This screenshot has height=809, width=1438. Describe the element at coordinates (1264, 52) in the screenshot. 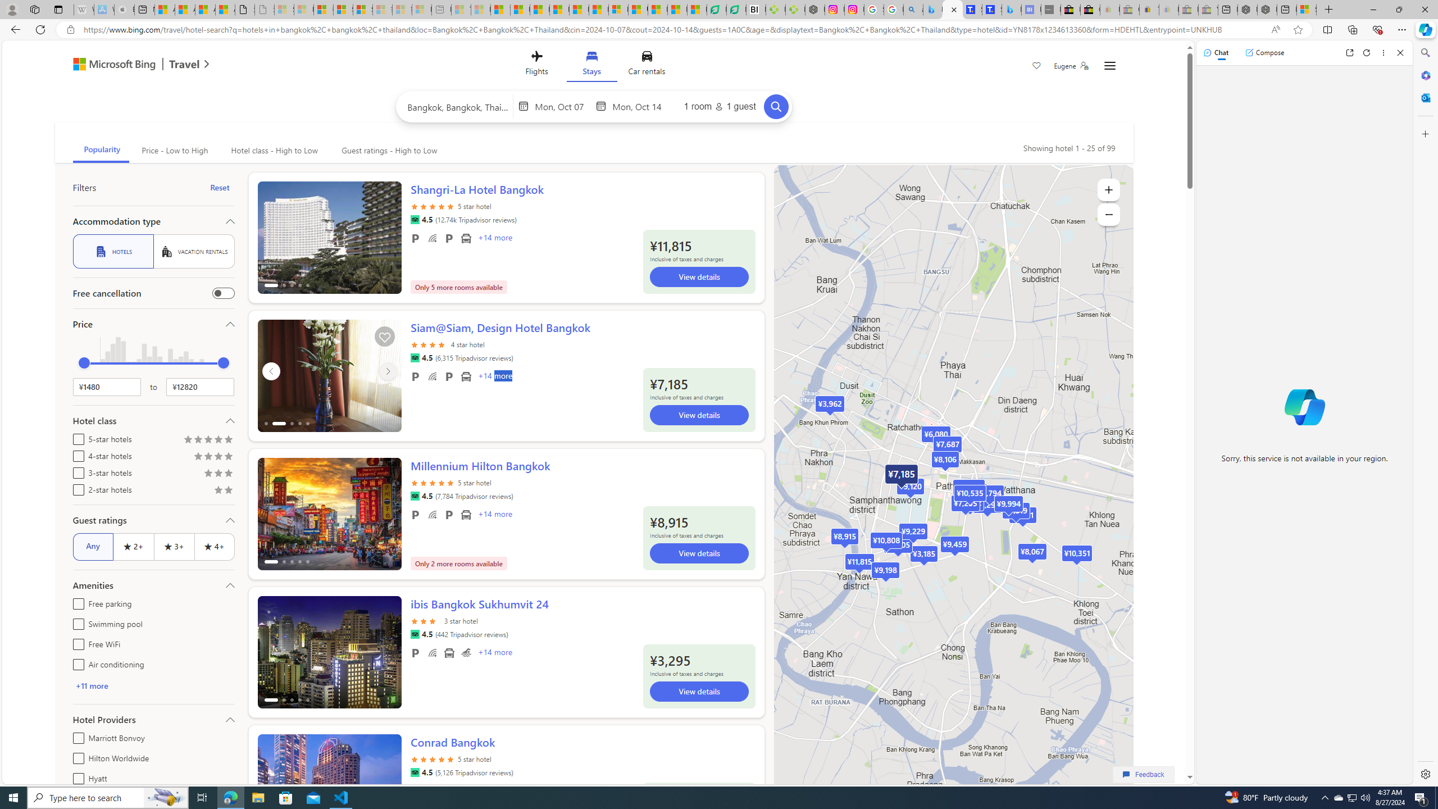

I see `Compose` at that location.